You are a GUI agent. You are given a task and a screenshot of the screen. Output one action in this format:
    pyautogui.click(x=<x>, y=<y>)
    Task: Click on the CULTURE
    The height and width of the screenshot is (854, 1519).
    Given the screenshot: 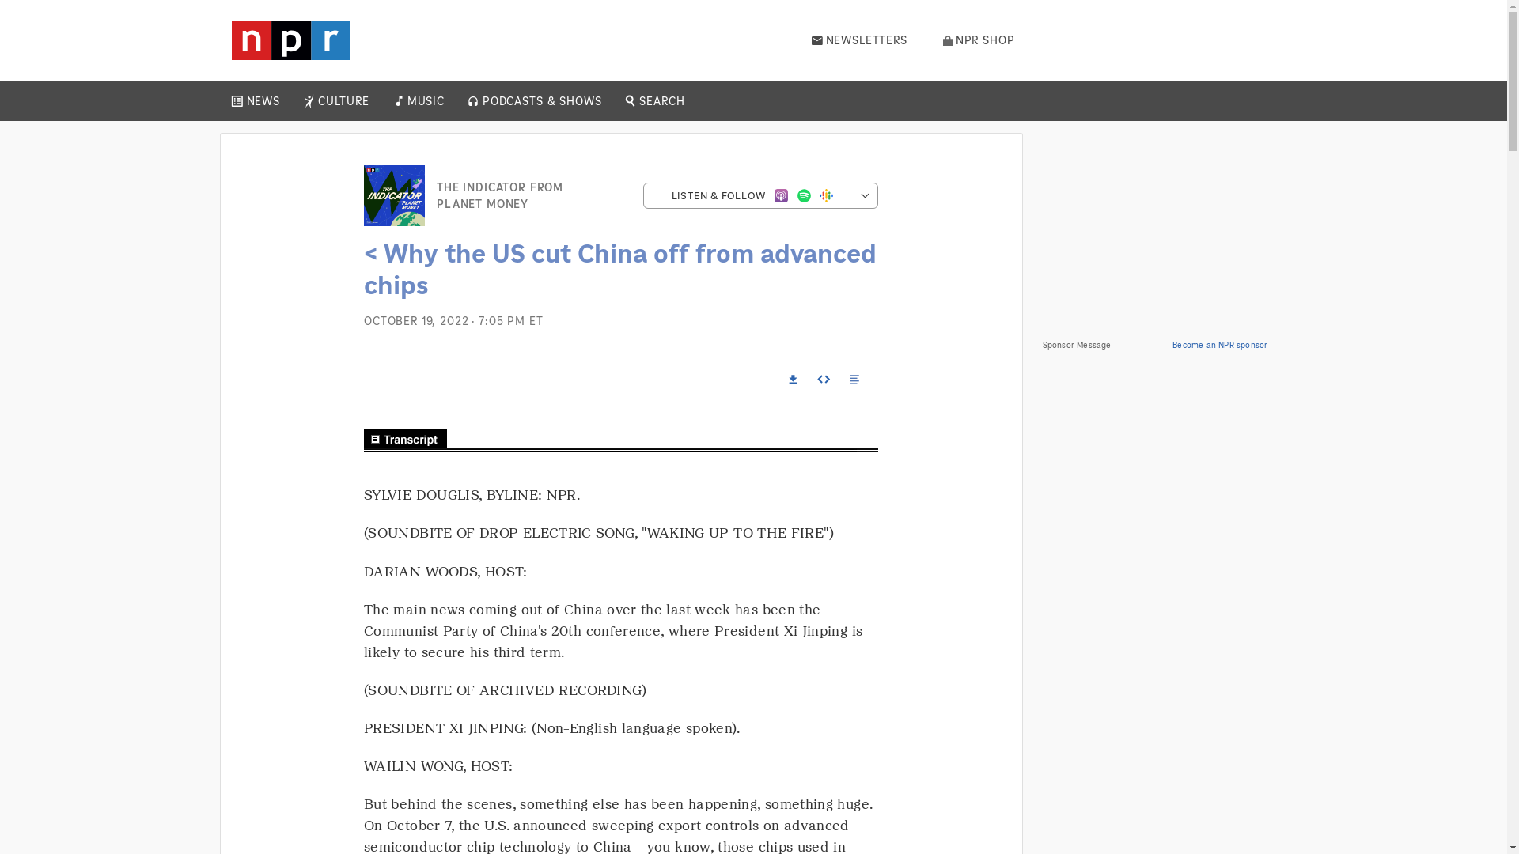 What is the action you would take?
    pyautogui.click(x=343, y=101)
    